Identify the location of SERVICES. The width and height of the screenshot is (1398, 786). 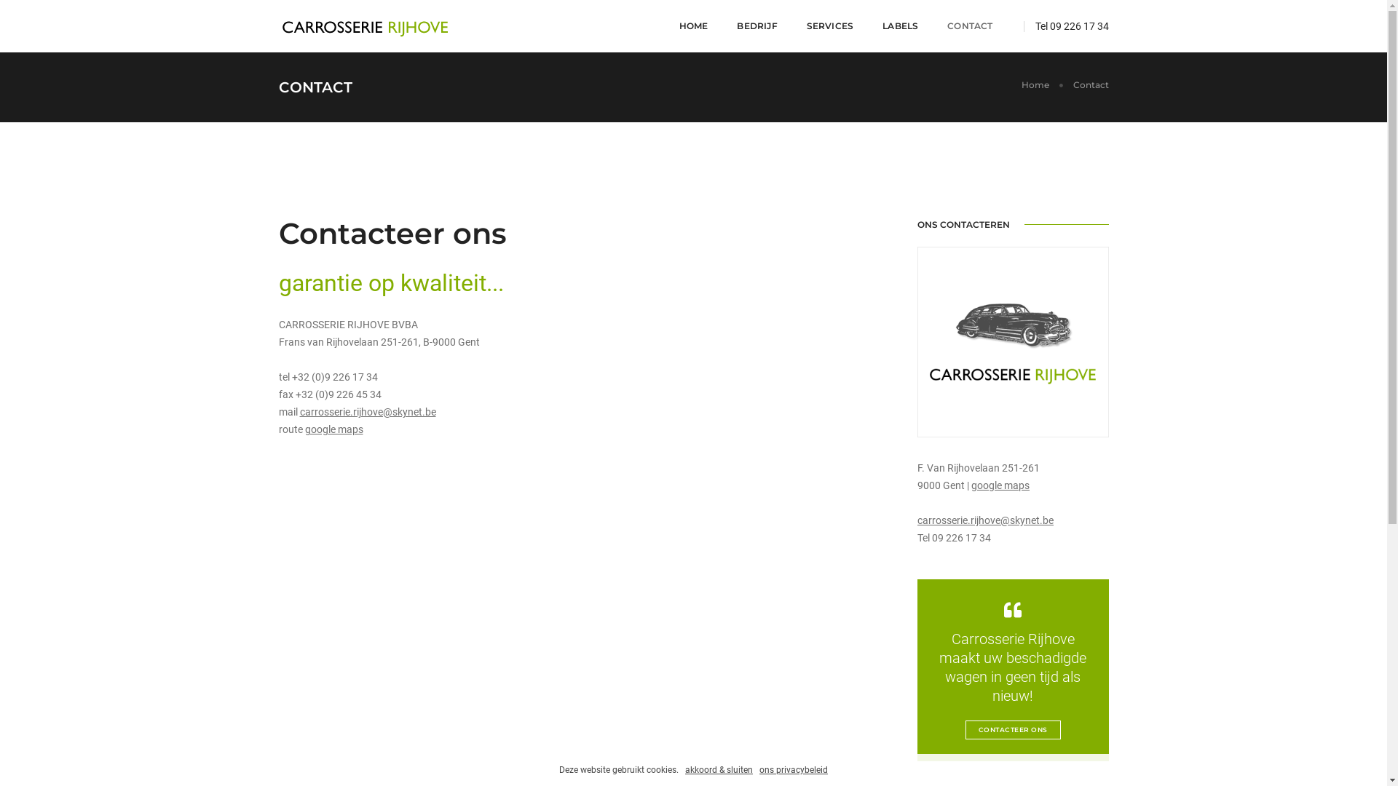
(830, 26).